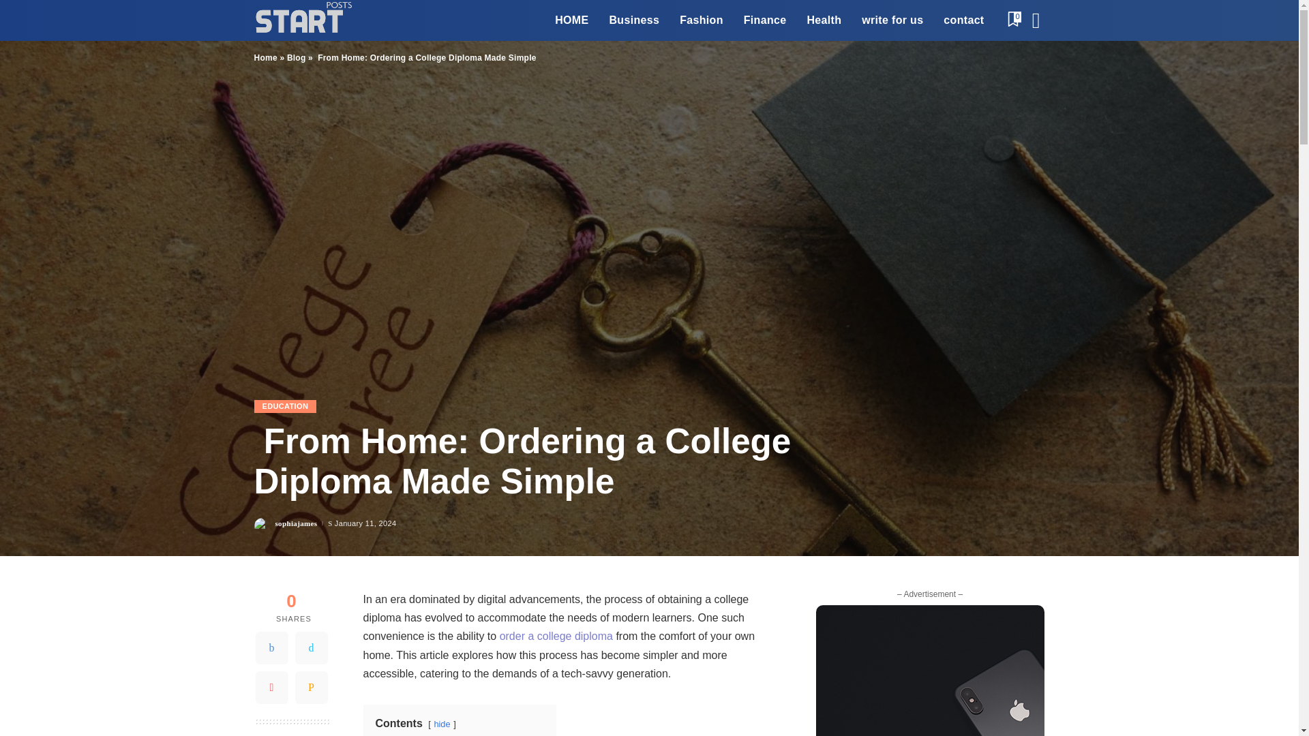 This screenshot has height=736, width=1309. What do you see at coordinates (633, 20) in the screenshot?
I see `Business` at bounding box center [633, 20].